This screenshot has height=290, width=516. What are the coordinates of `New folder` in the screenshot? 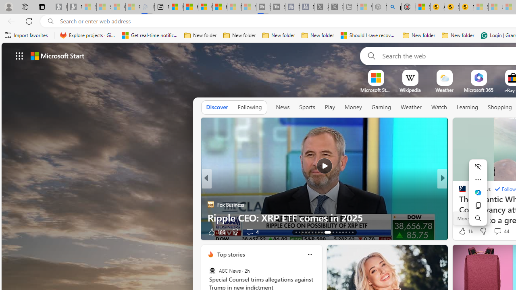 It's located at (458, 35).